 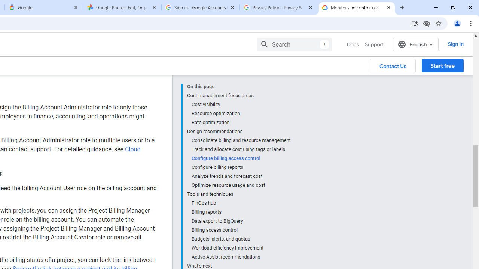 I want to click on Consolidate billing and resource management, so click(x=241, y=140).